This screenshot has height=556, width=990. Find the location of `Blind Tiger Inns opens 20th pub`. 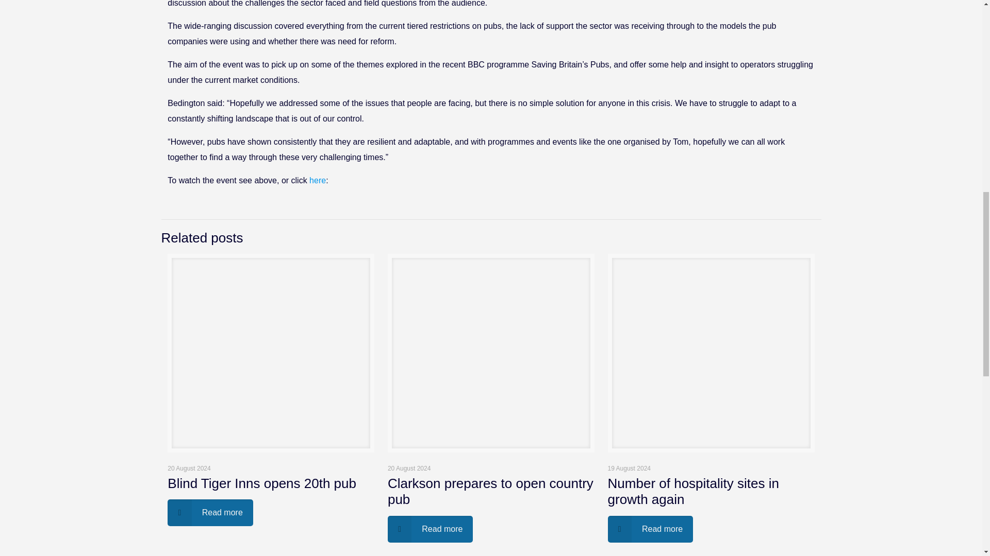

Blind Tiger Inns opens 20th pub is located at coordinates (262, 483).